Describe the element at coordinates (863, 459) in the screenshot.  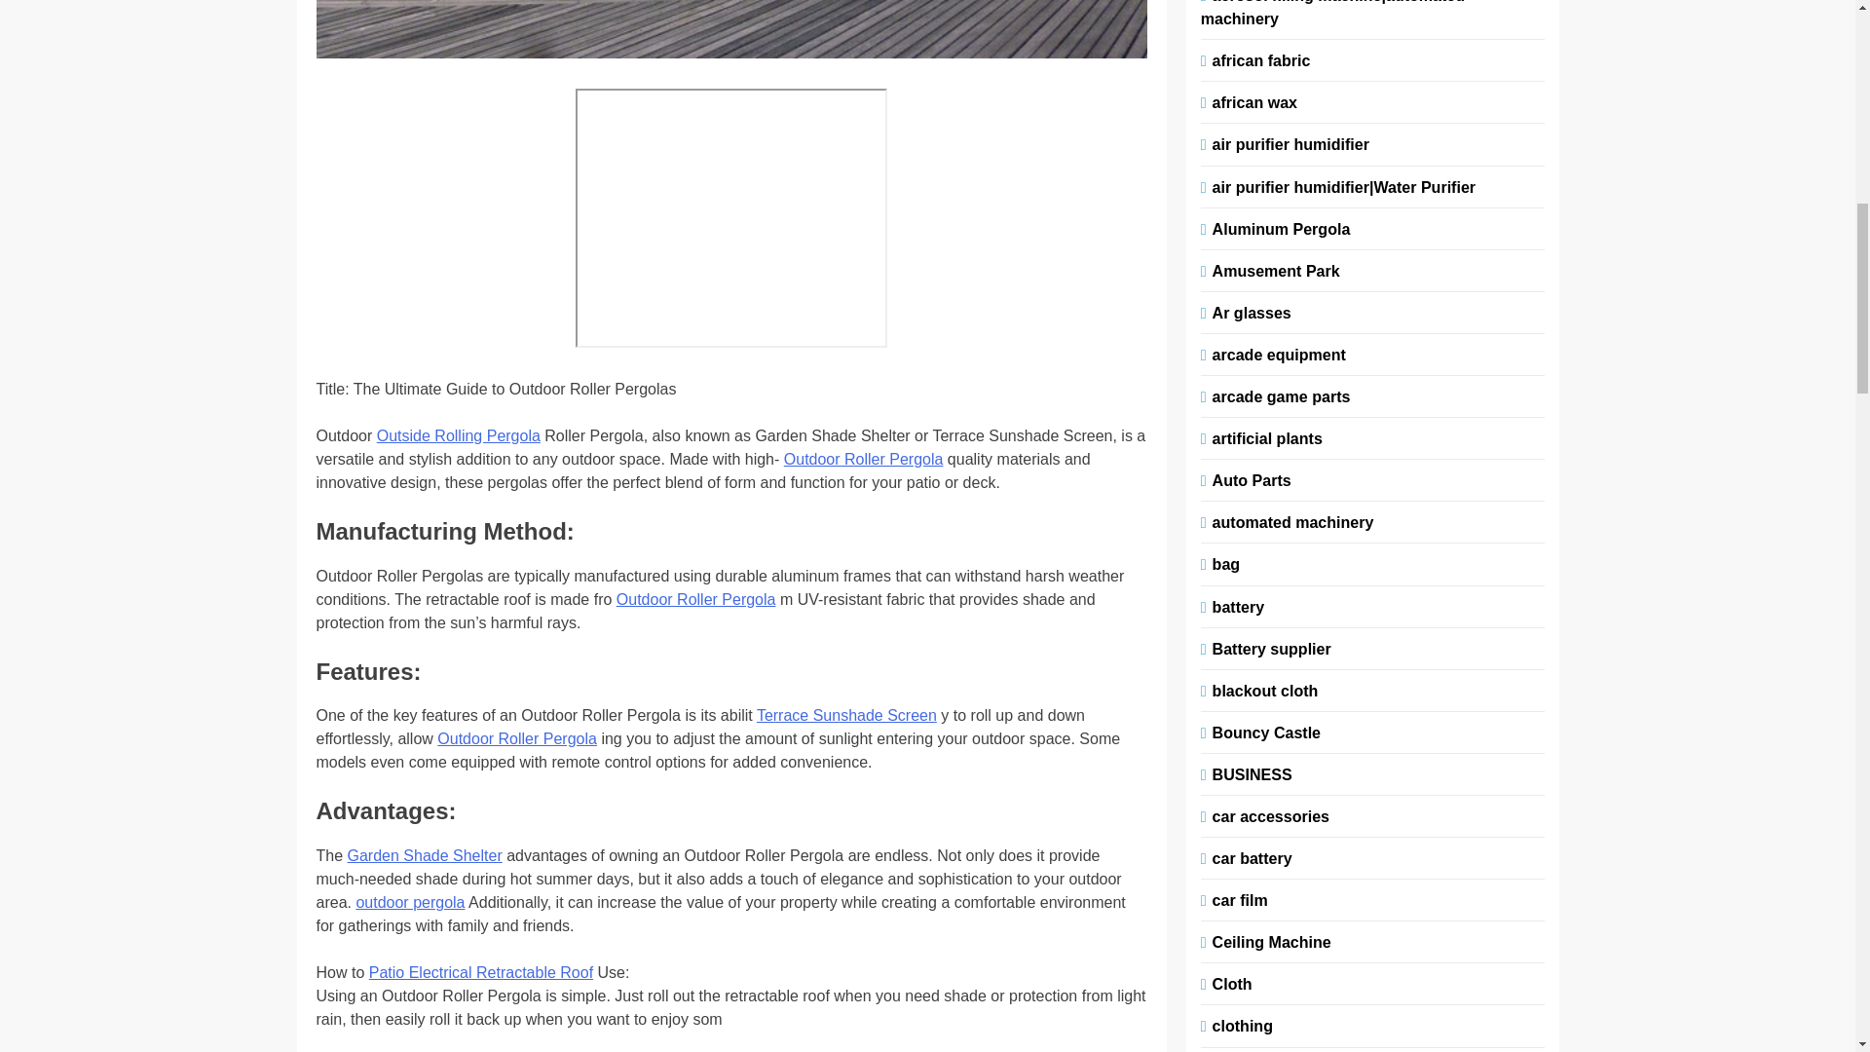
I see `Outdoor Roller Pergola` at that location.